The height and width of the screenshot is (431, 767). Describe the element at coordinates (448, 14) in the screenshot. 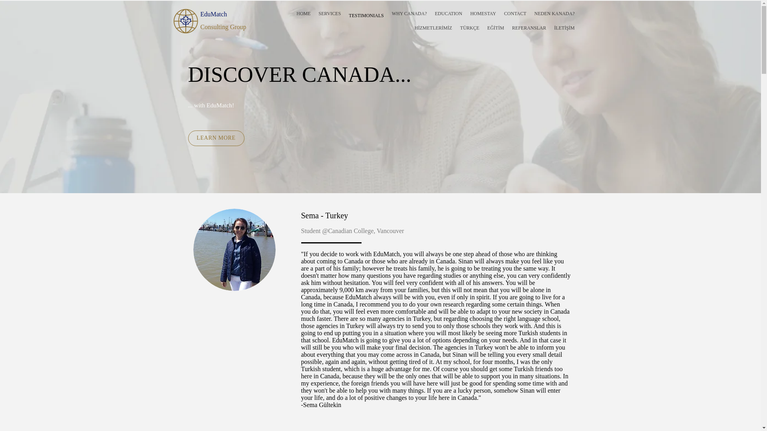

I see `EDUCATION` at that location.